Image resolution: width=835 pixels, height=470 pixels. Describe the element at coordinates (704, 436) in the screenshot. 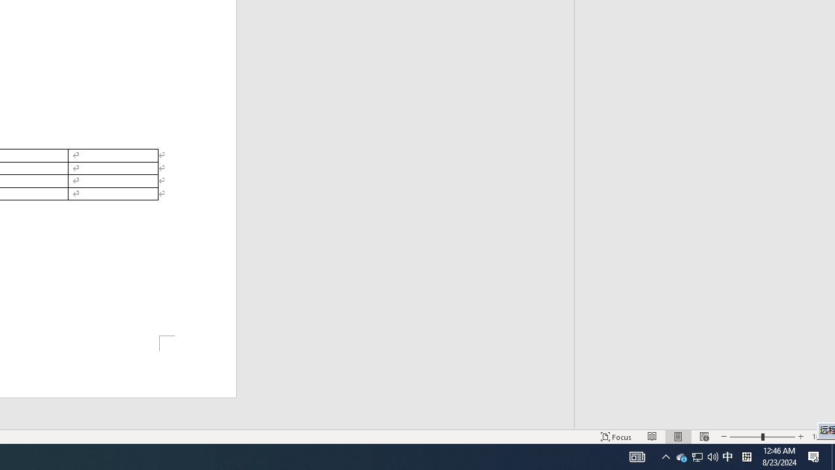

I see `Web Layout` at that location.